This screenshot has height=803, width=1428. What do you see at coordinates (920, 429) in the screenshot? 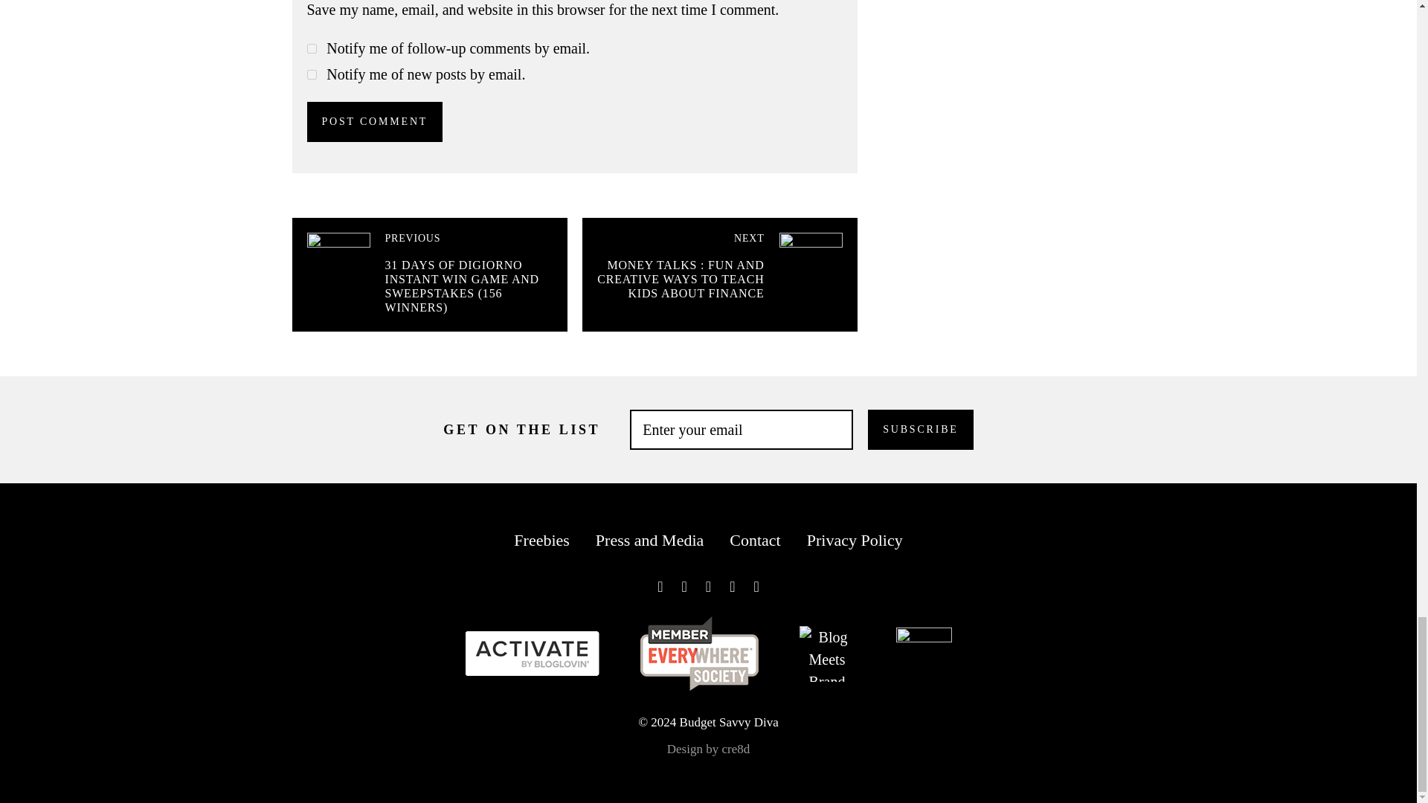
I see `Subscribe` at bounding box center [920, 429].